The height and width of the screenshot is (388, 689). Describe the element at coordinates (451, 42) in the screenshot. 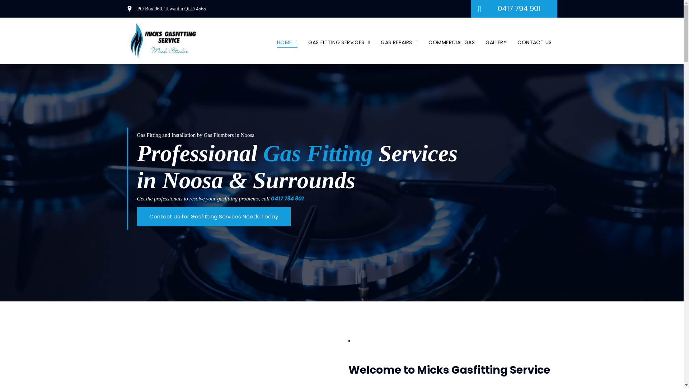

I see `COMMERCIAL GAS` at that location.